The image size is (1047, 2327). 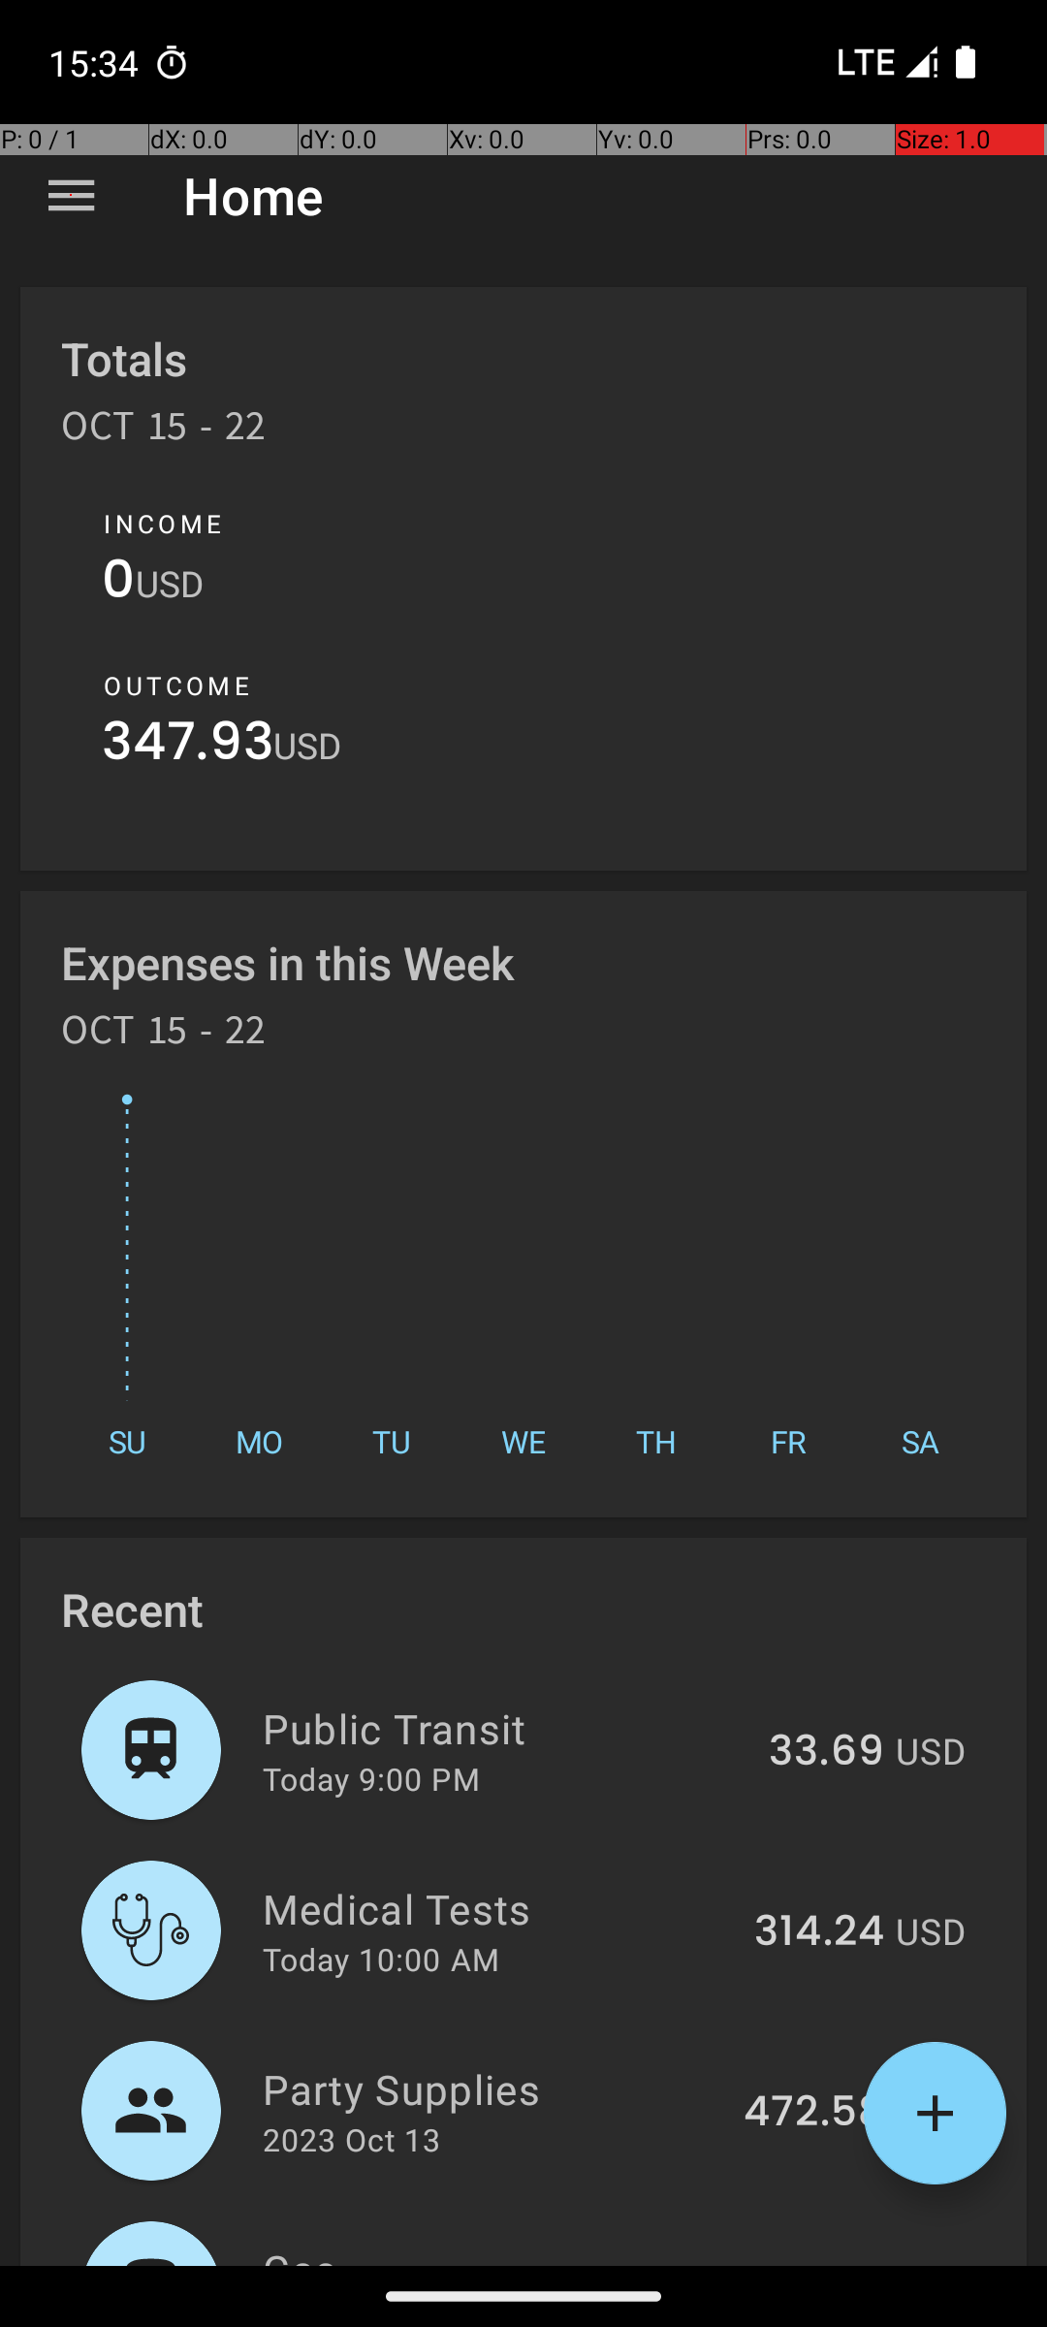 What do you see at coordinates (381, 1959) in the screenshot?
I see `Today 10:00 AM` at bounding box center [381, 1959].